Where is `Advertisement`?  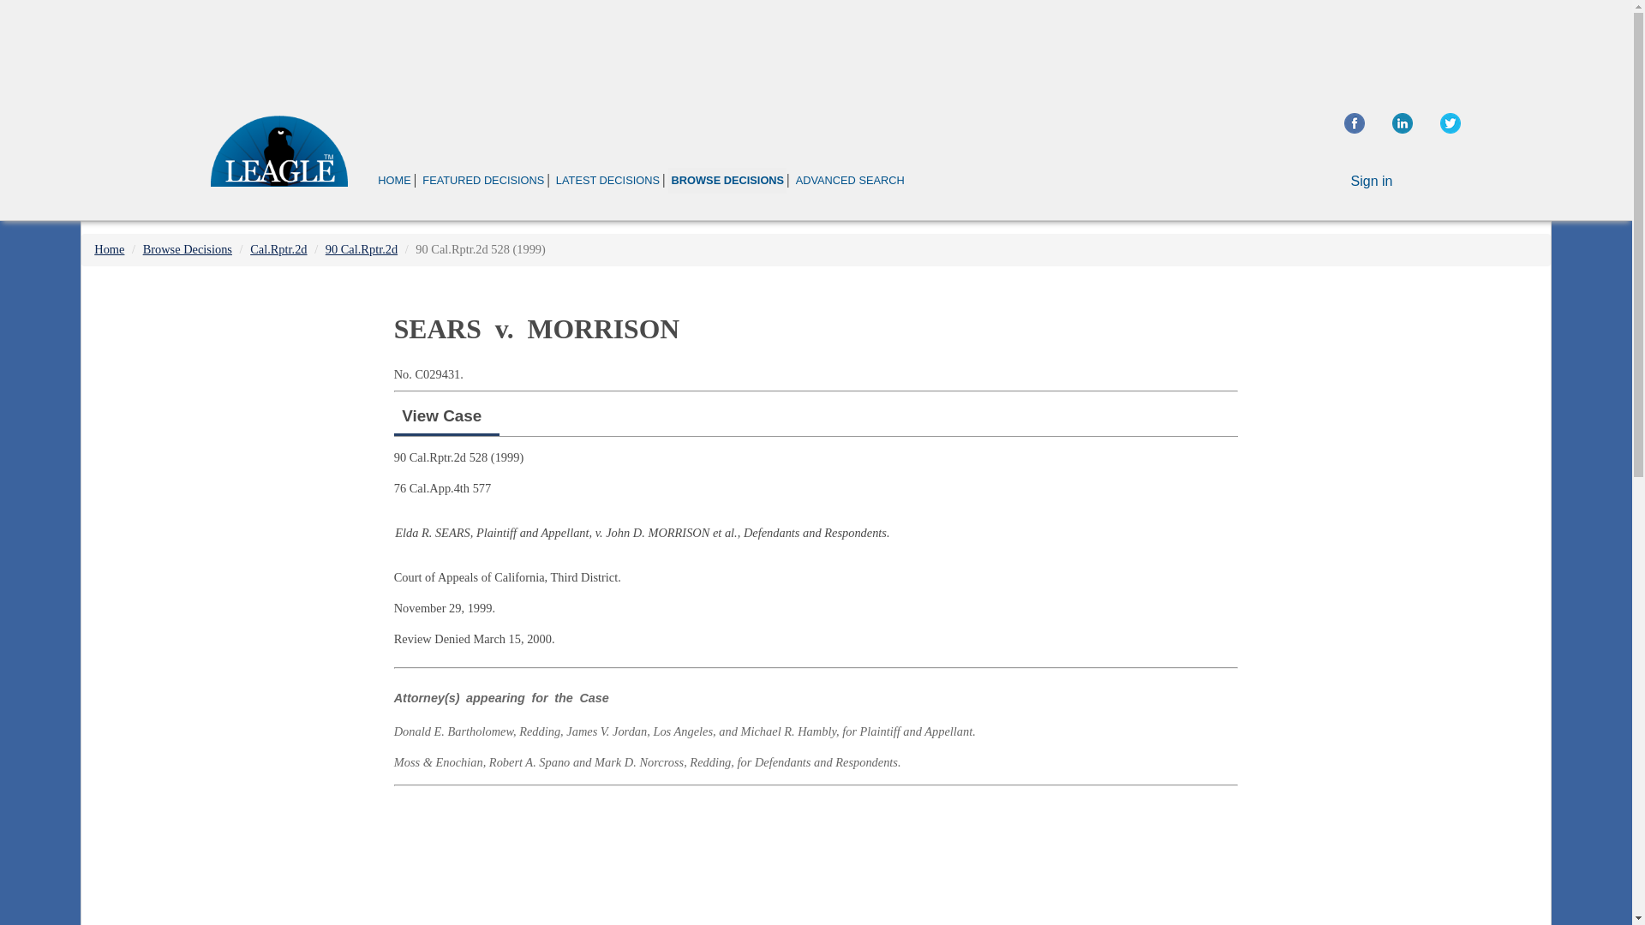
Advertisement is located at coordinates (816, 858).